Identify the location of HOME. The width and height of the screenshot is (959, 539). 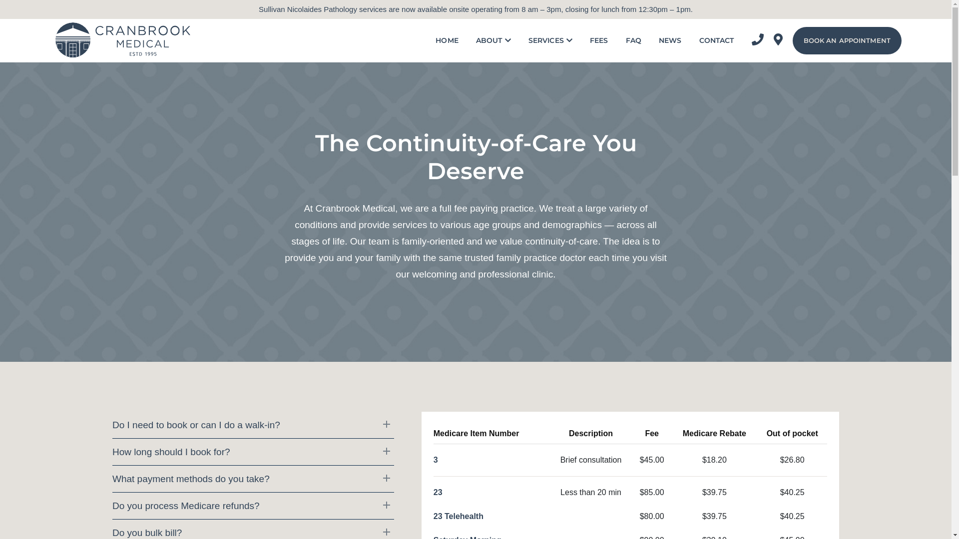
(447, 40).